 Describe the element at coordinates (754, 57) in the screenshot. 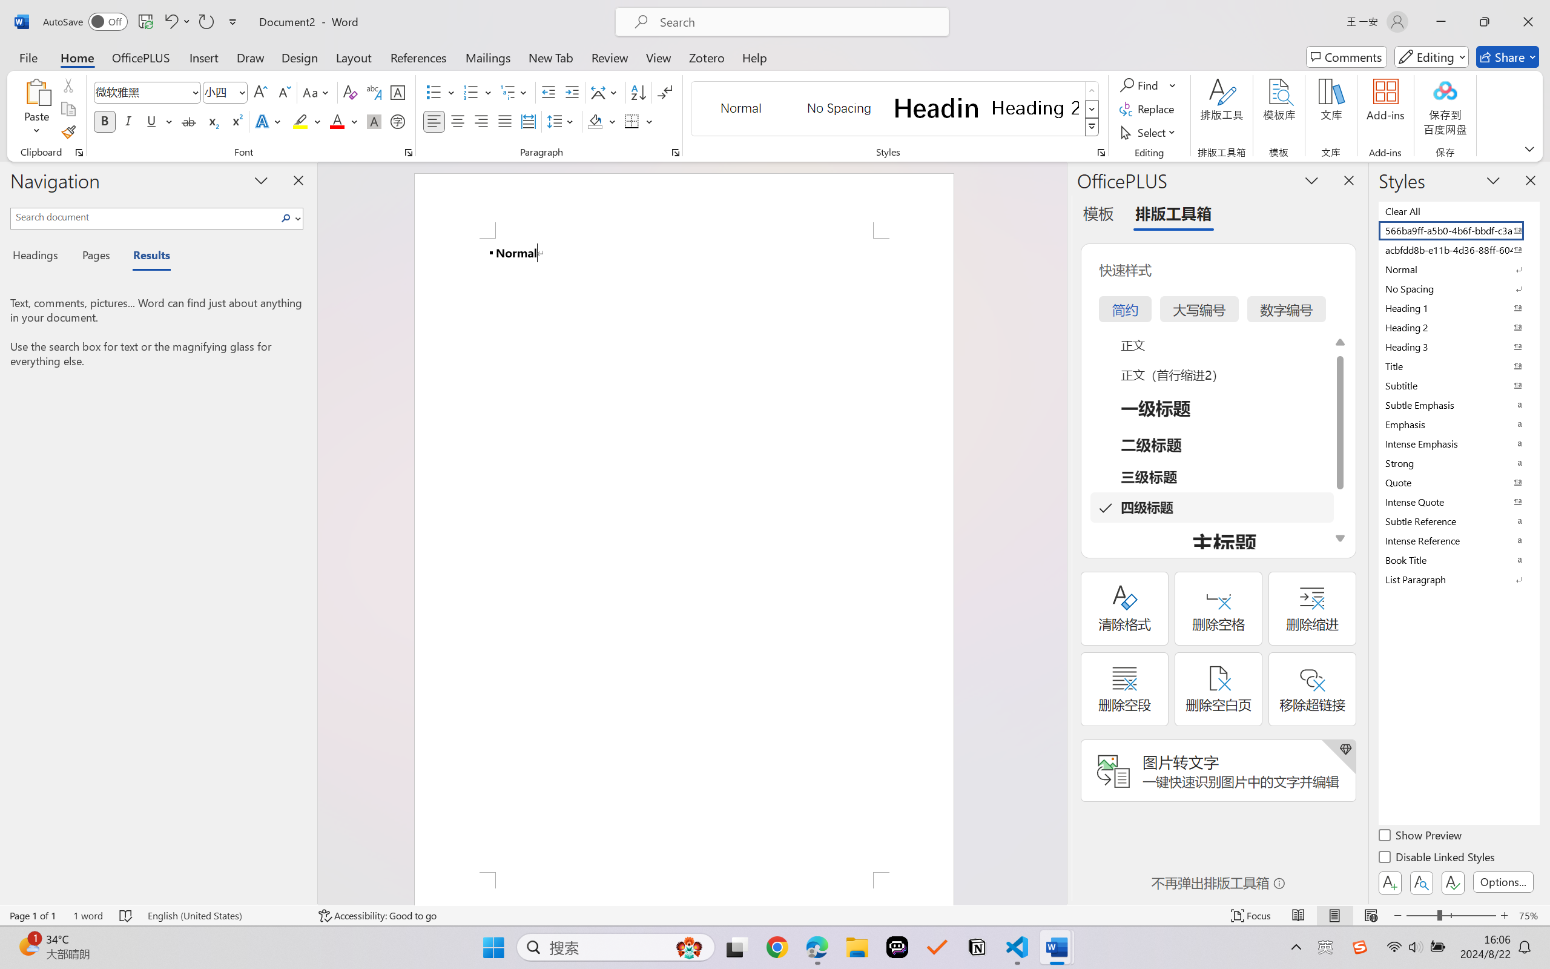

I see `Help` at that location.